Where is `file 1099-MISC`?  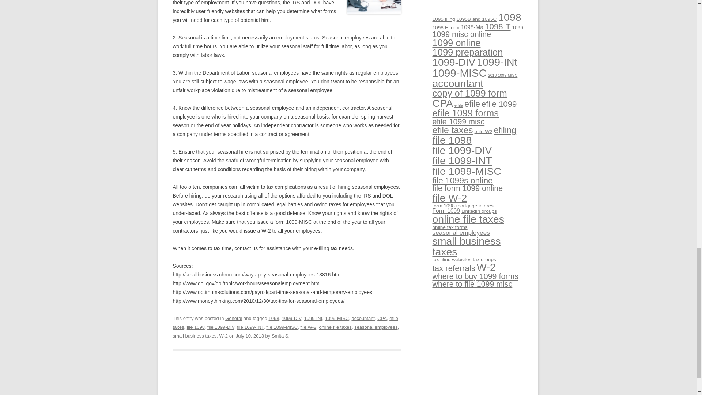 file 1099-MISC is located at coordinates (282, 327).